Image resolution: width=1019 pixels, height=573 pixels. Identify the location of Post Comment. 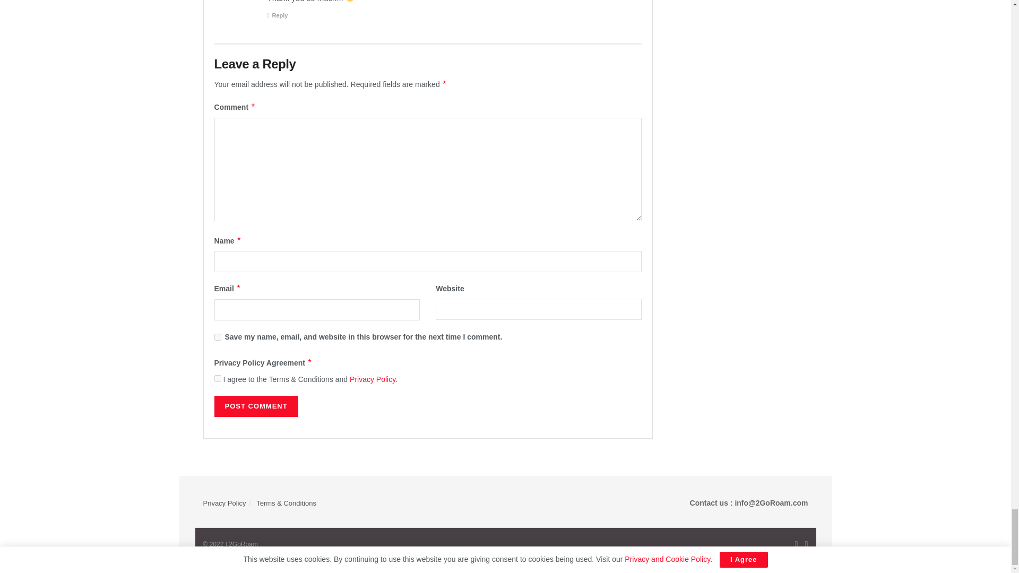
(256, 406).